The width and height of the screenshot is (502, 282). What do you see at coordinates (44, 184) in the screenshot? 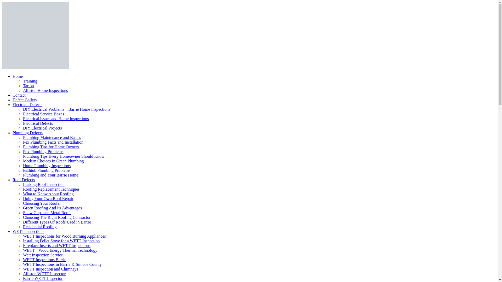
I see `Leaking Roof Inspection` at bounding box center [44, 184].